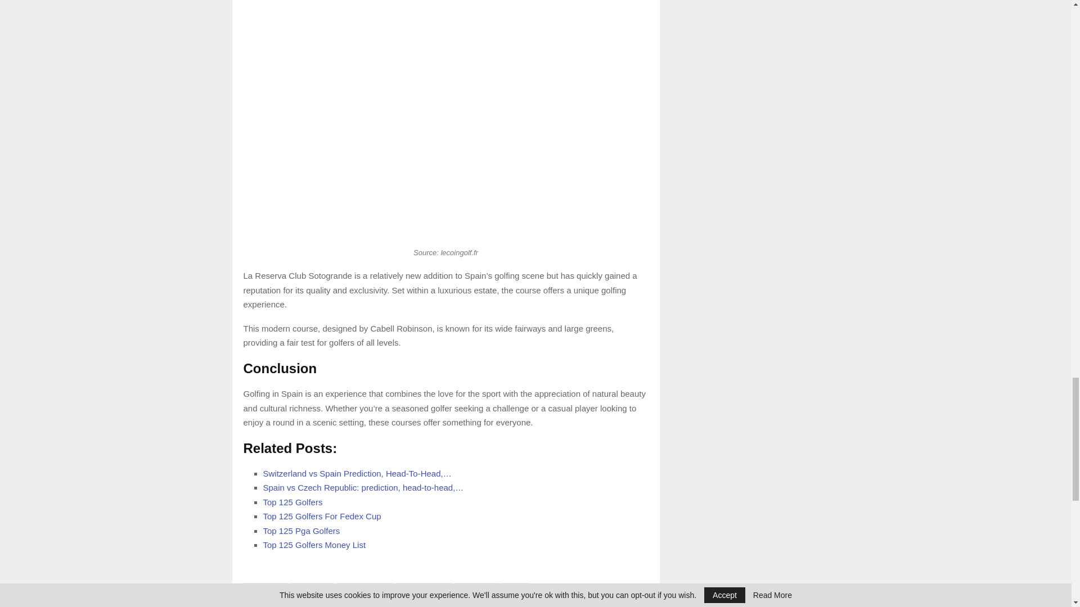 This screenshot has height=607, width=1080. I want to click on Top 125 Golfers For Fedex Cup, so click(322, 516).